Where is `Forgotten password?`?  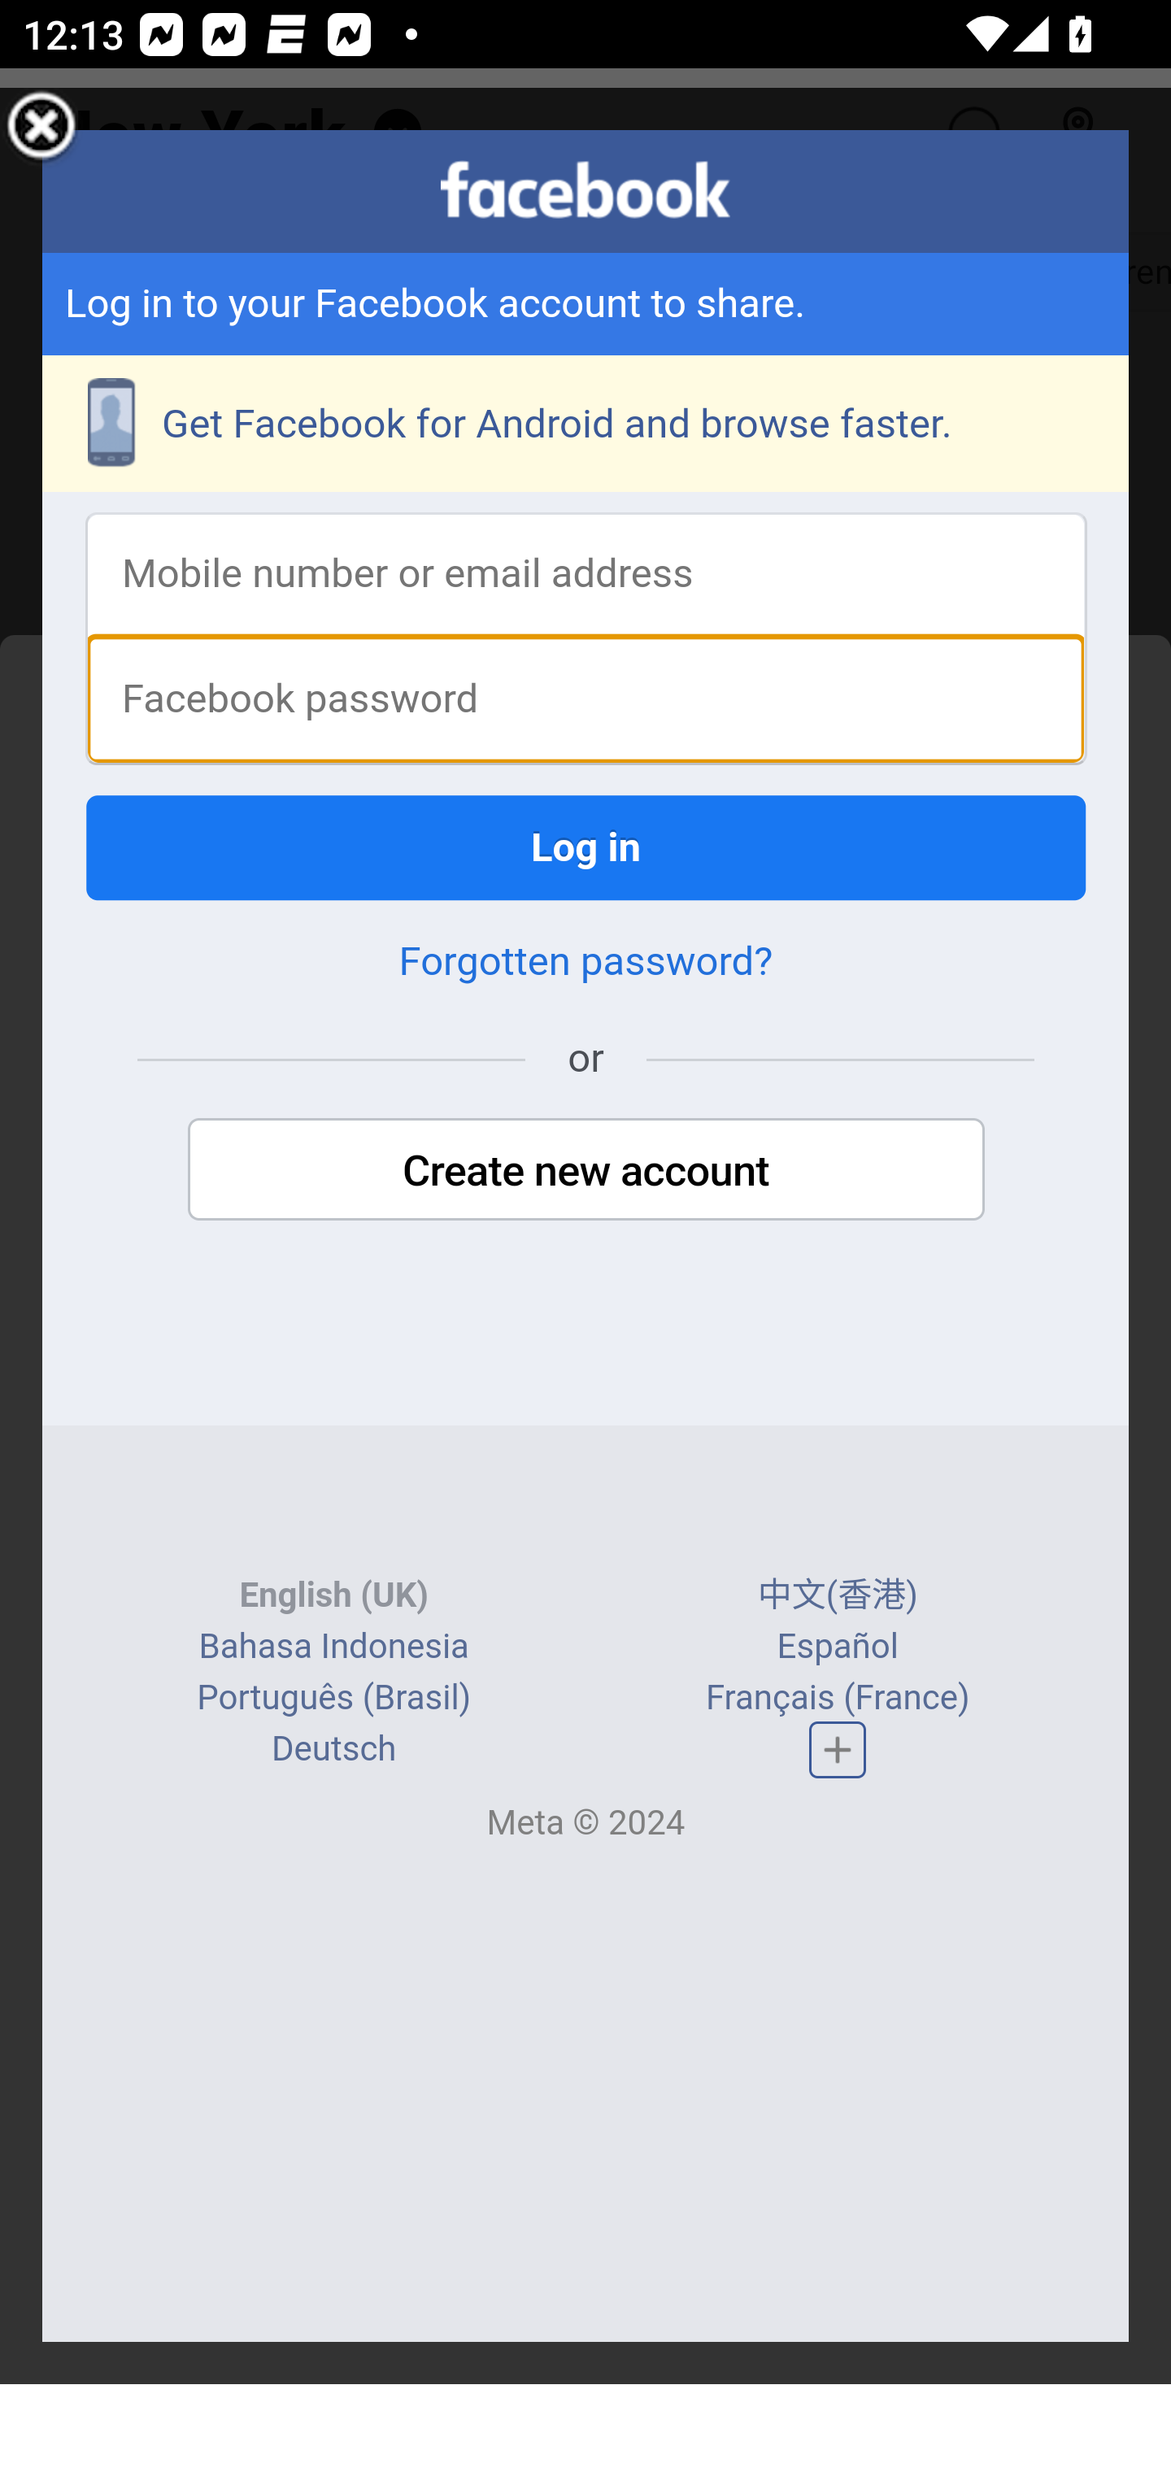
Forgotten password? is located at coordinates (585, 964).